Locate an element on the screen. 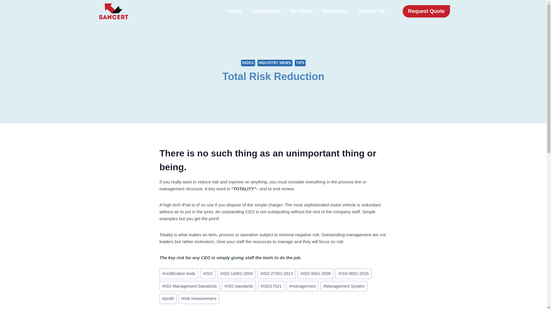  ISO Management Standards is located at coordinates (190, 286).